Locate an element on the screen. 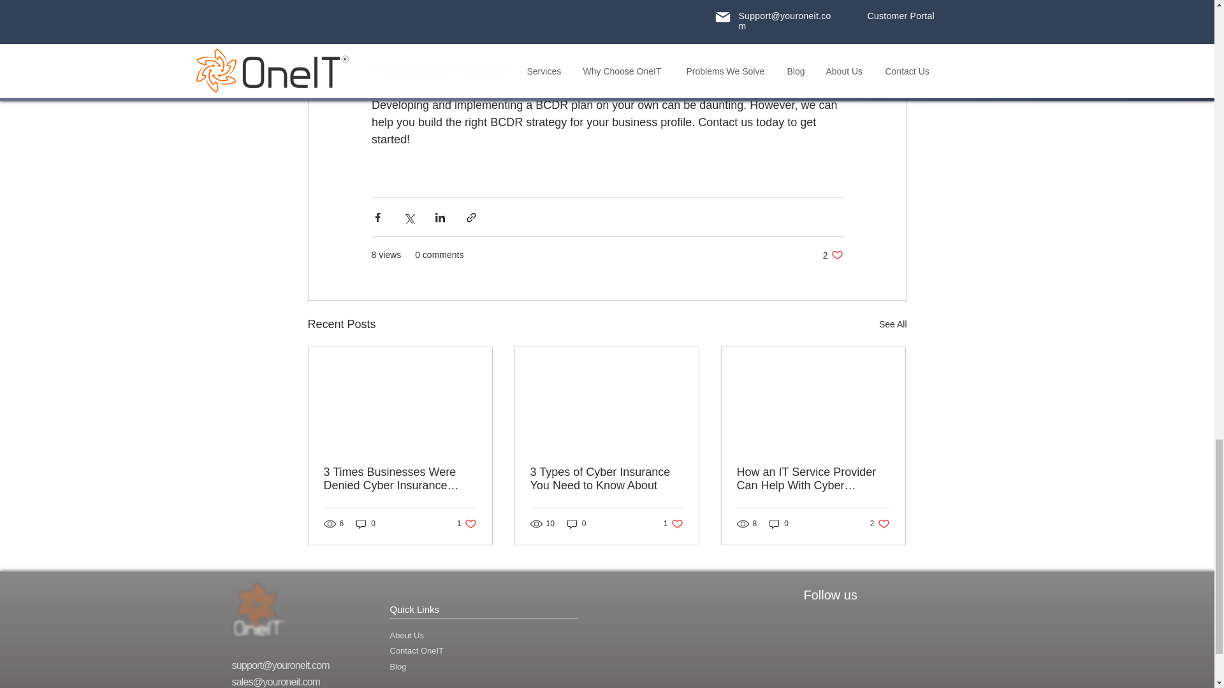 The image size is (1224, 688). Quick Links is located at coordinates (880, 523).